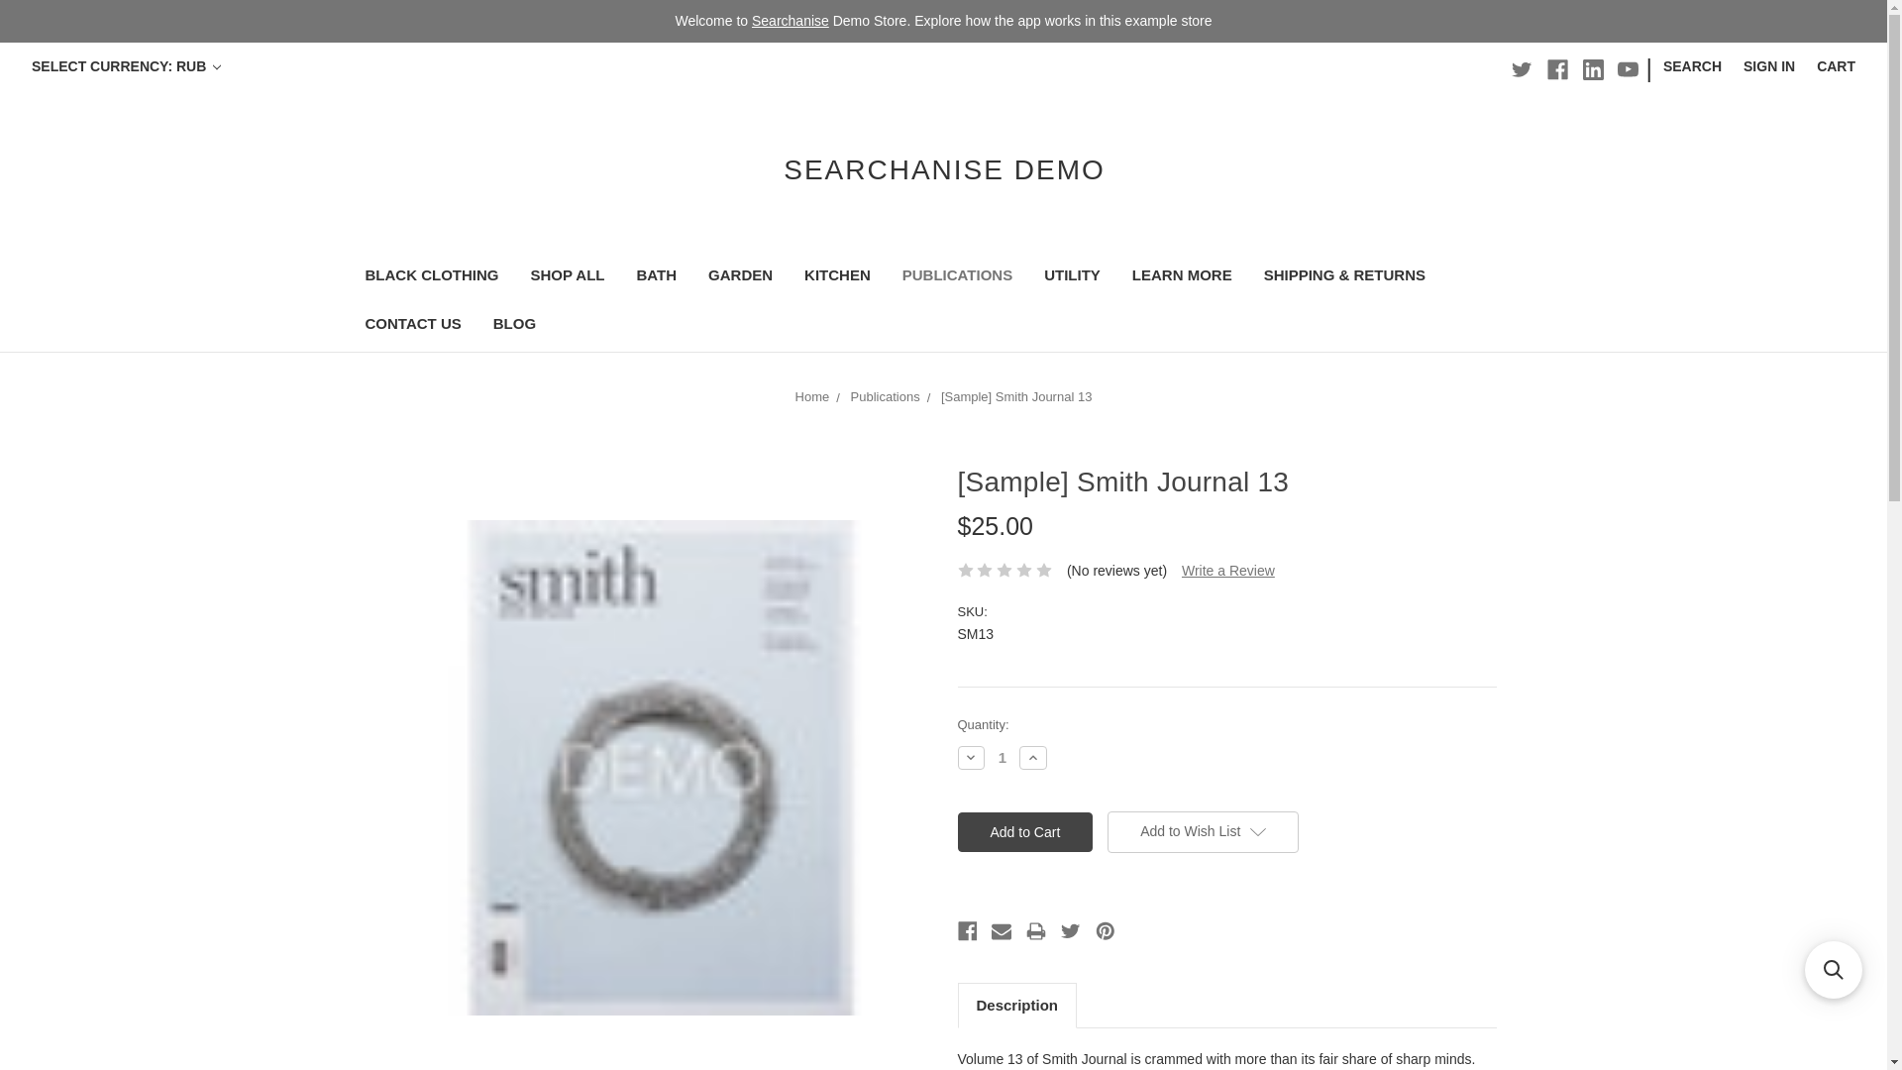  What do you see at coordinates (1024, 831) in the screenshot?
I see `Add to Cart` at bounding box center [1024, 831].